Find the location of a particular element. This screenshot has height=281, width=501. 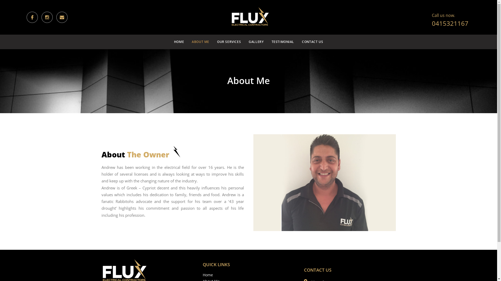

GALLERY is located at coordinates (256, 42).